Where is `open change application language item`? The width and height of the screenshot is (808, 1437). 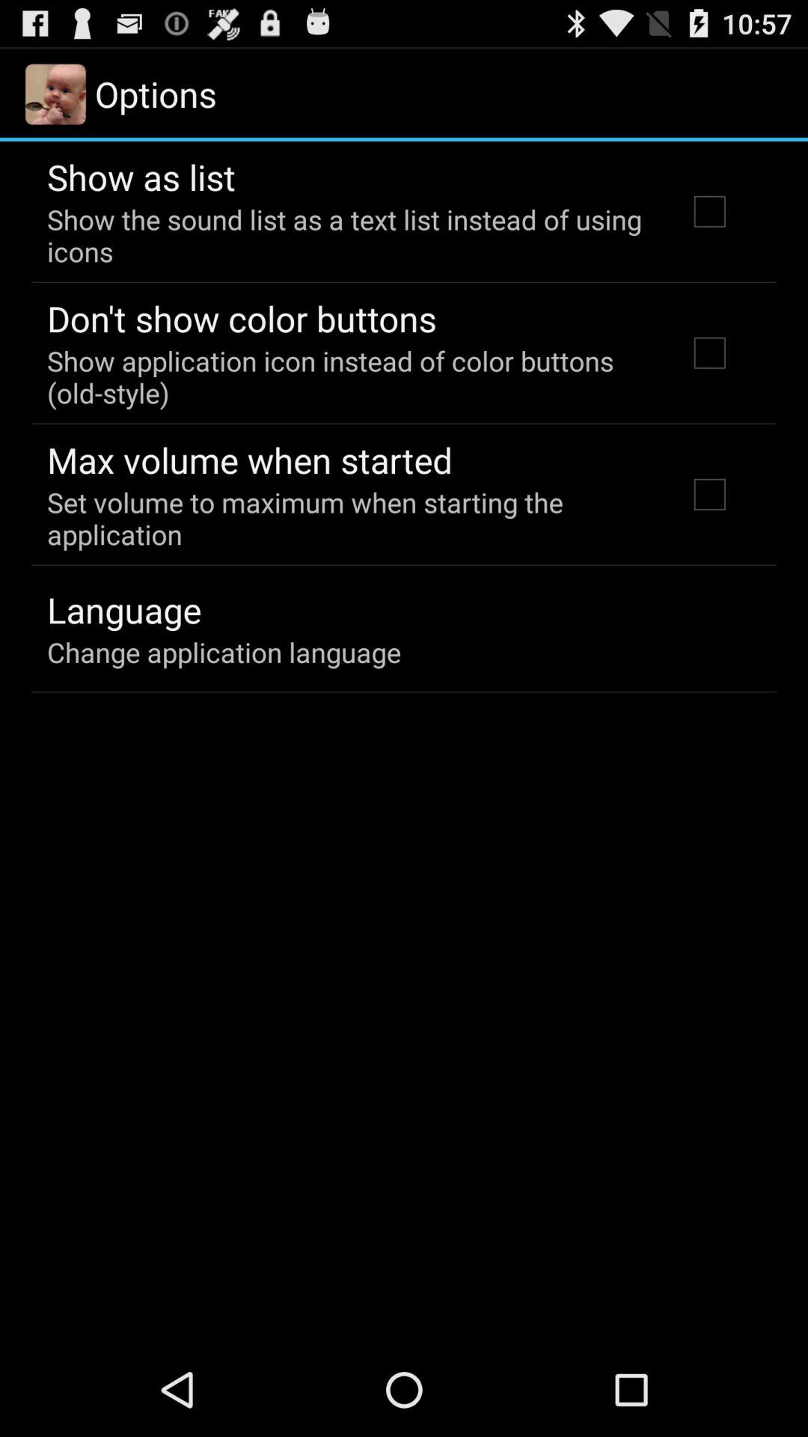
open change application language item is located at coordinates (224, 652).